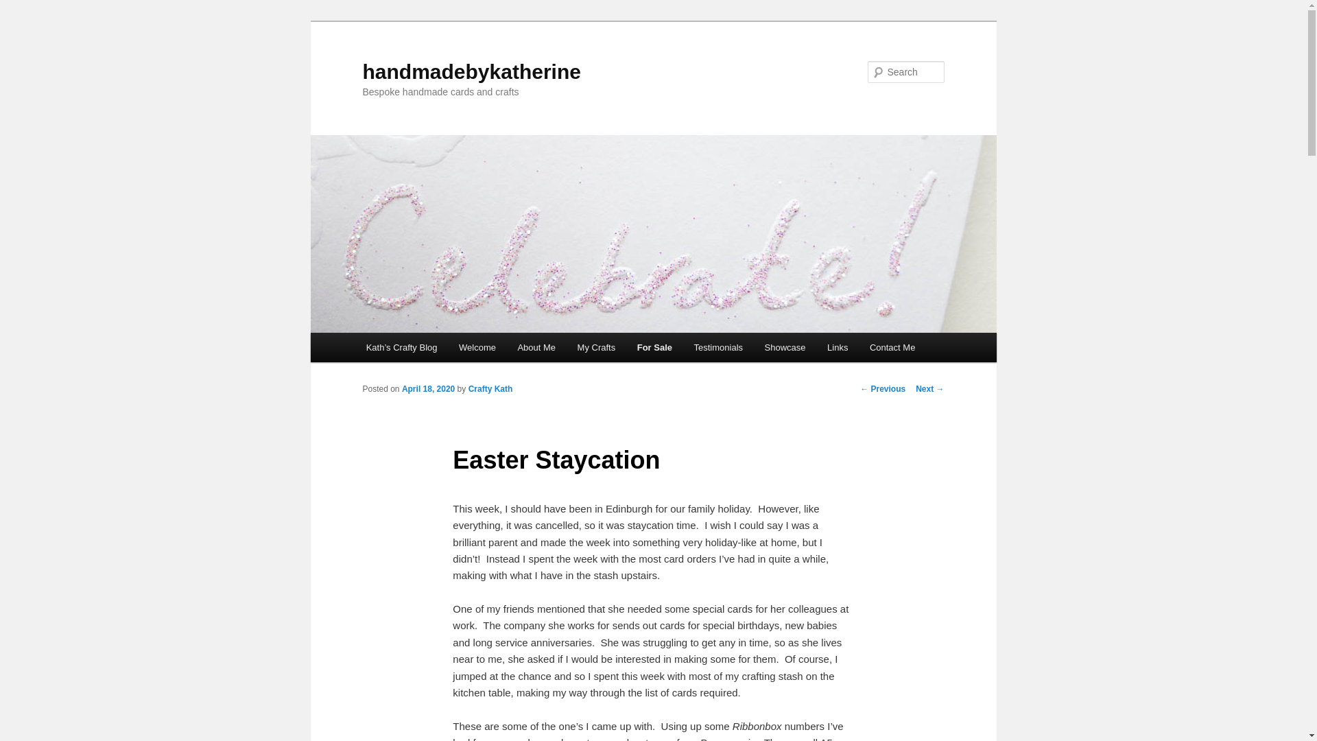  I want to click on Contact Me, so click(892, 347).